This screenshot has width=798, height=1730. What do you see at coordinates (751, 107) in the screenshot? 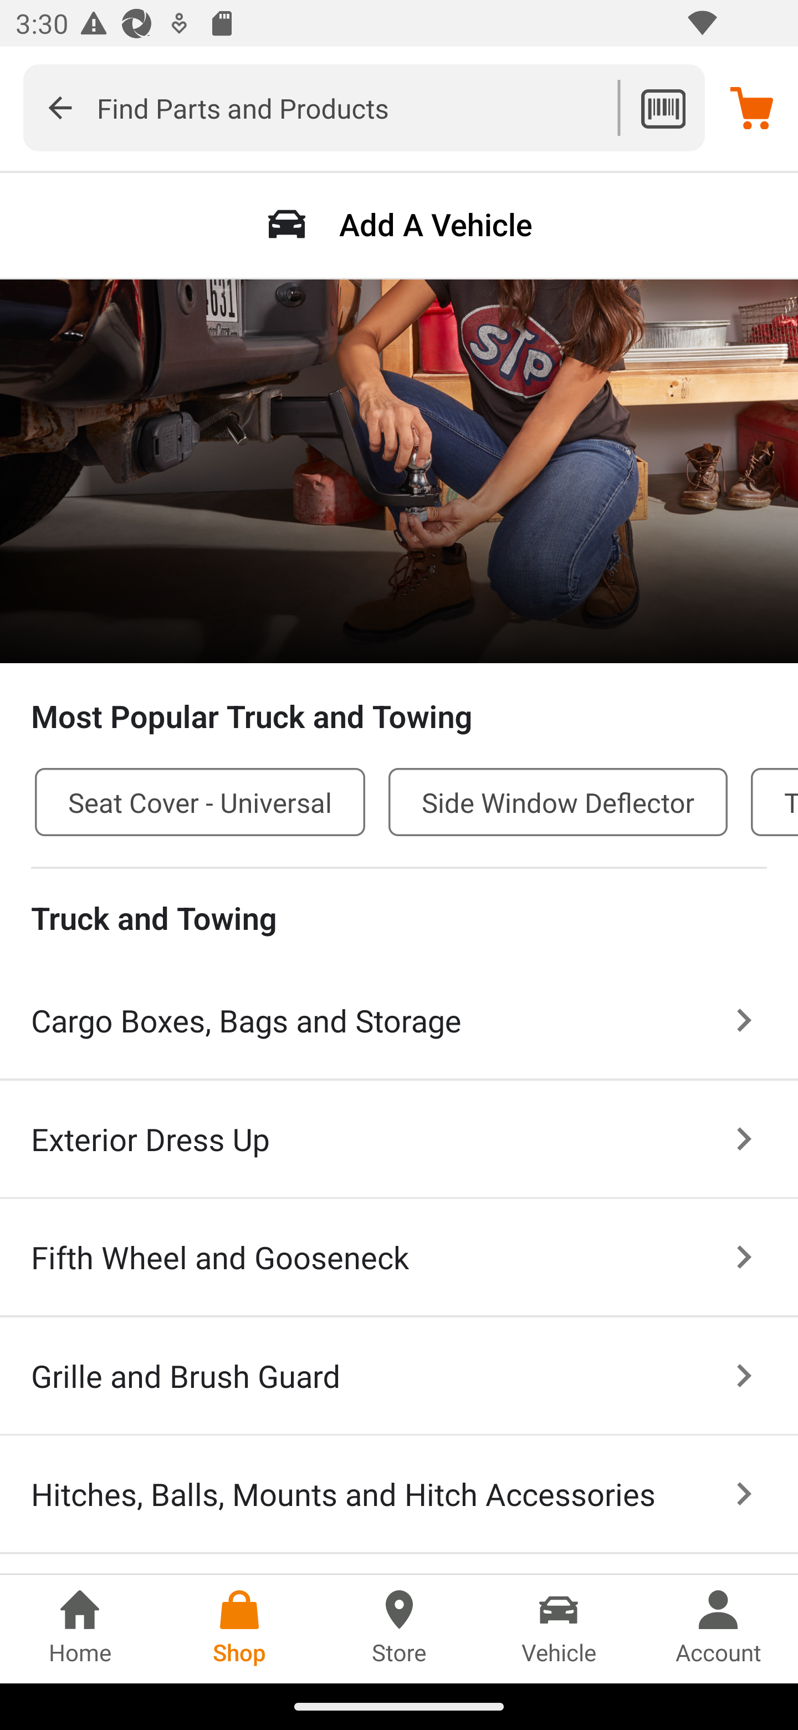
I see `Cart, no items ` at bounding box center [751, 107].